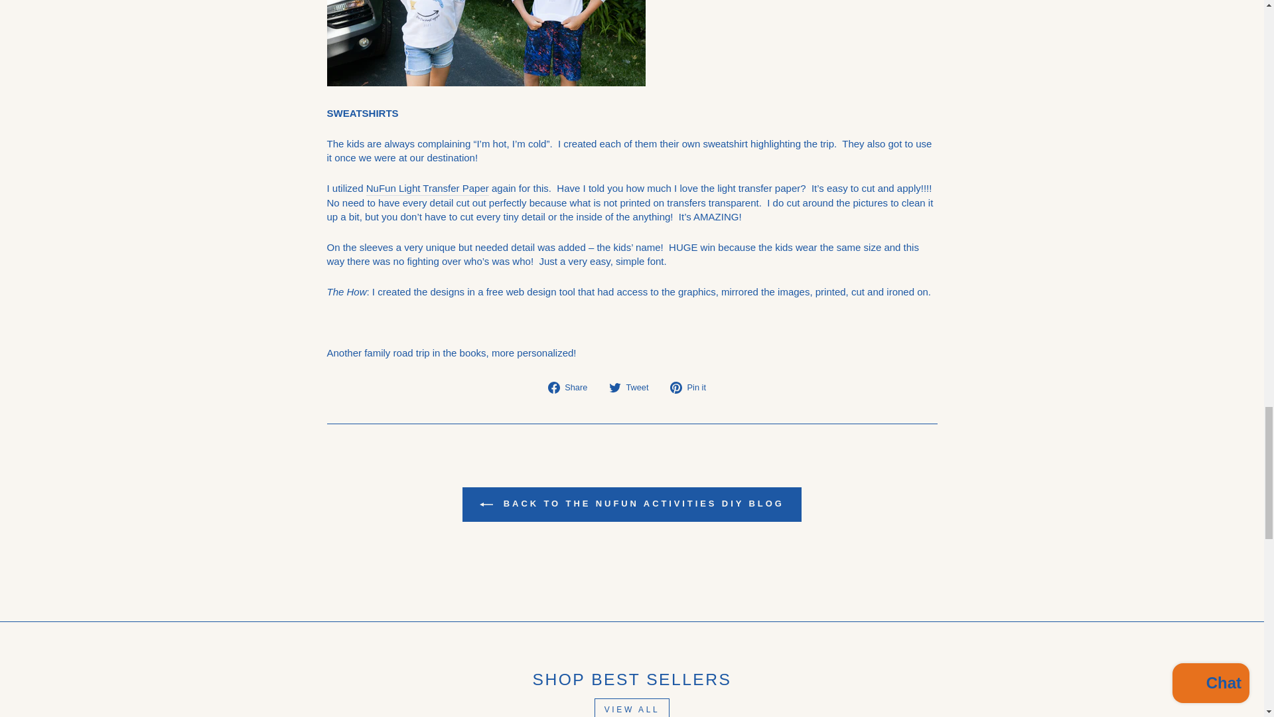 This screenshot has width=1274, height=717. I want to click on Share on Facebook, so click(572, 386).